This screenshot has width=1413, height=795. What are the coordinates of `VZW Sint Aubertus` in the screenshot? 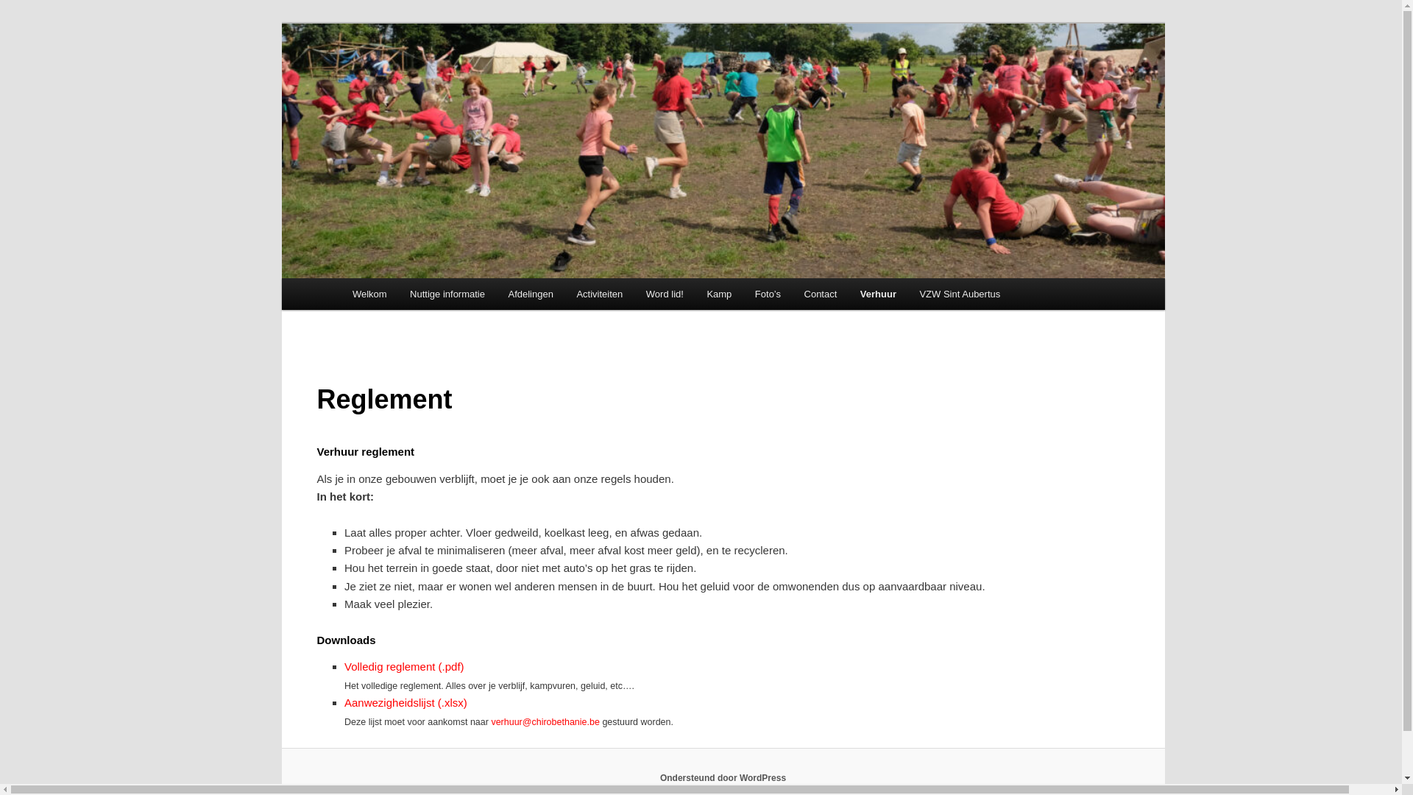 It's located at (960, 294).